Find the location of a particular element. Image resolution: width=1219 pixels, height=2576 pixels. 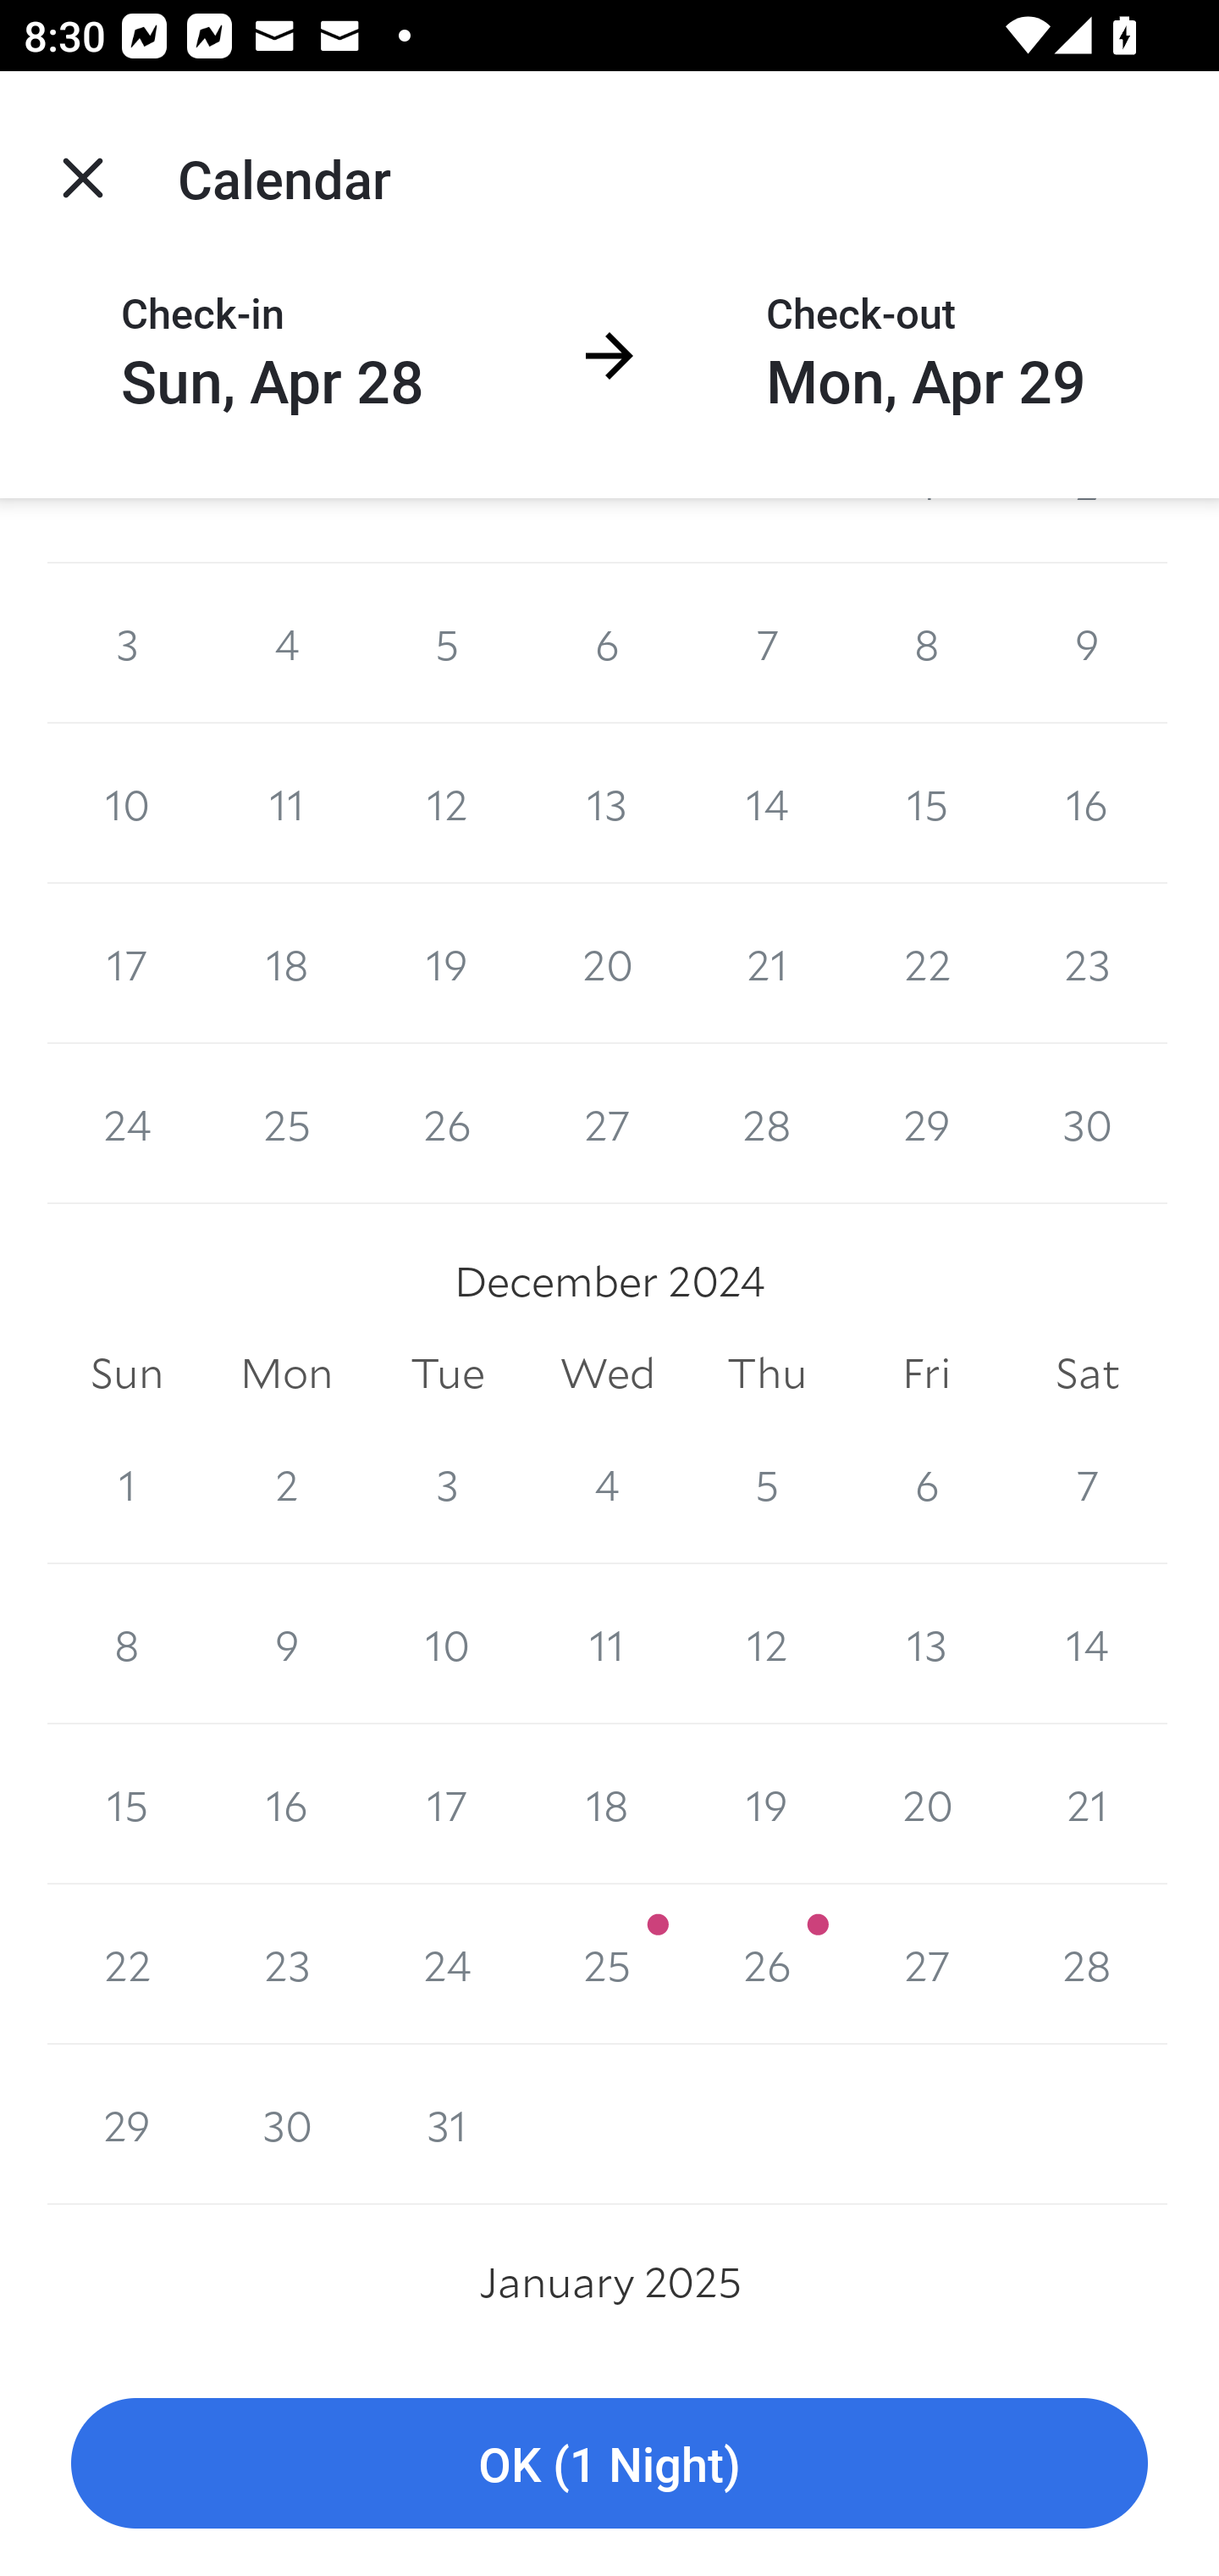

7 7 November 2024 is located at coordinates (767, 644).